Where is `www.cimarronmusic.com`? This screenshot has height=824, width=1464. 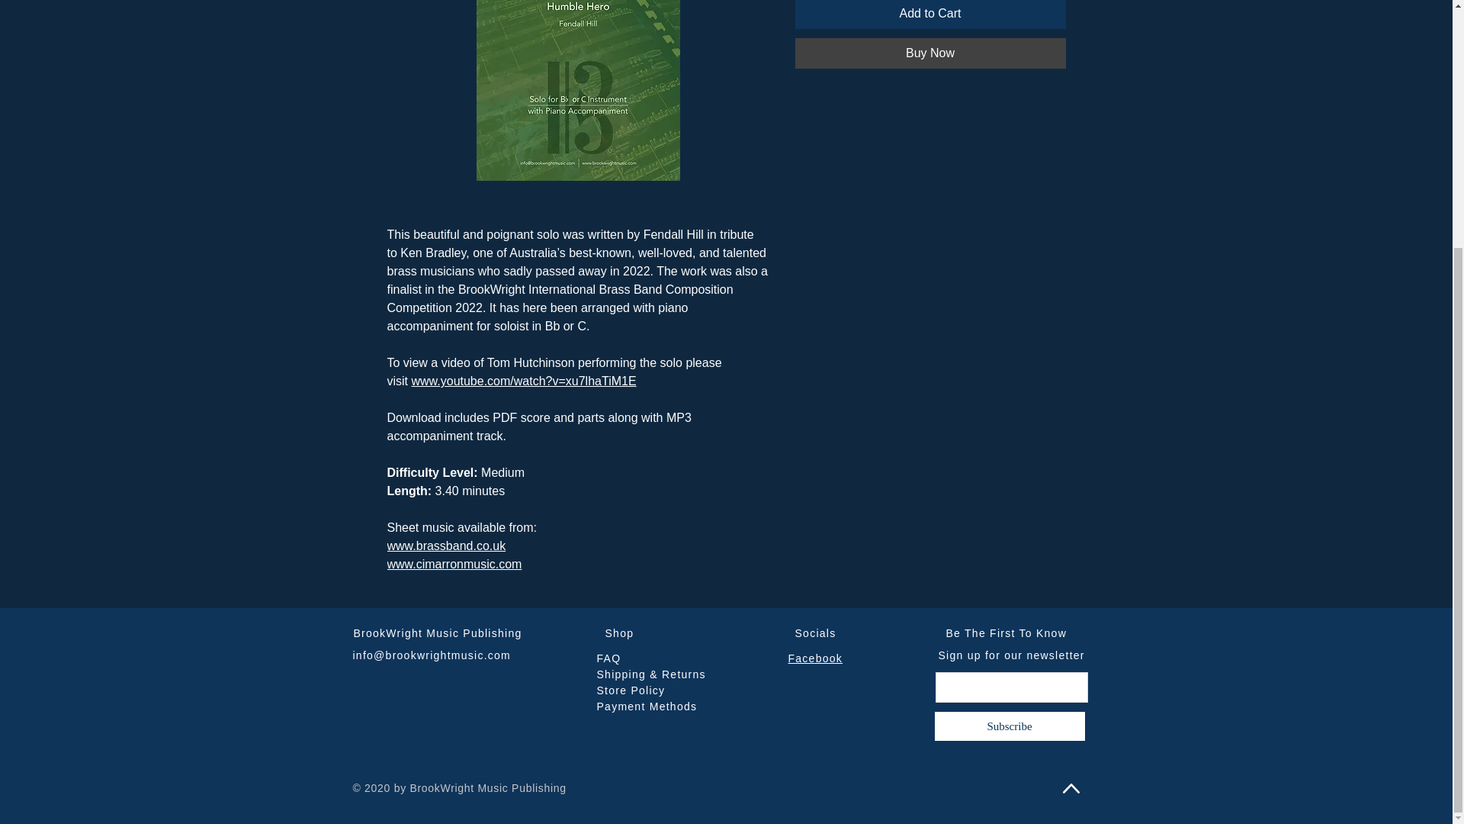 www.cimarronmusic.com is located at coordinates (454, 565).